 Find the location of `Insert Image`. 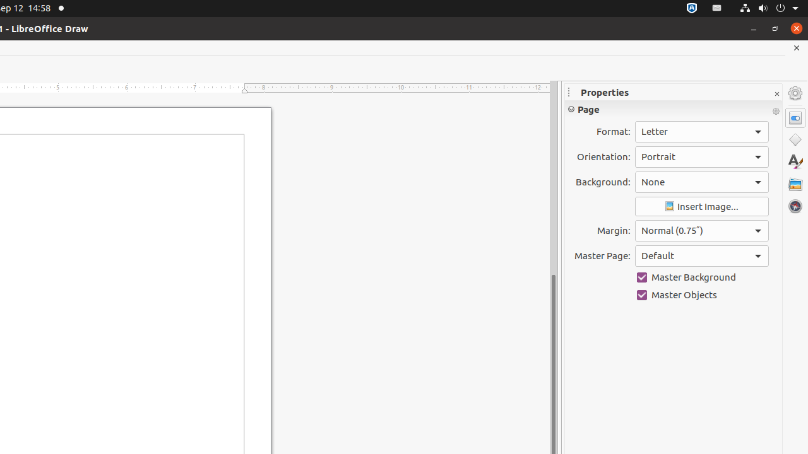

Insert Image is located at coordinates (702, 207).